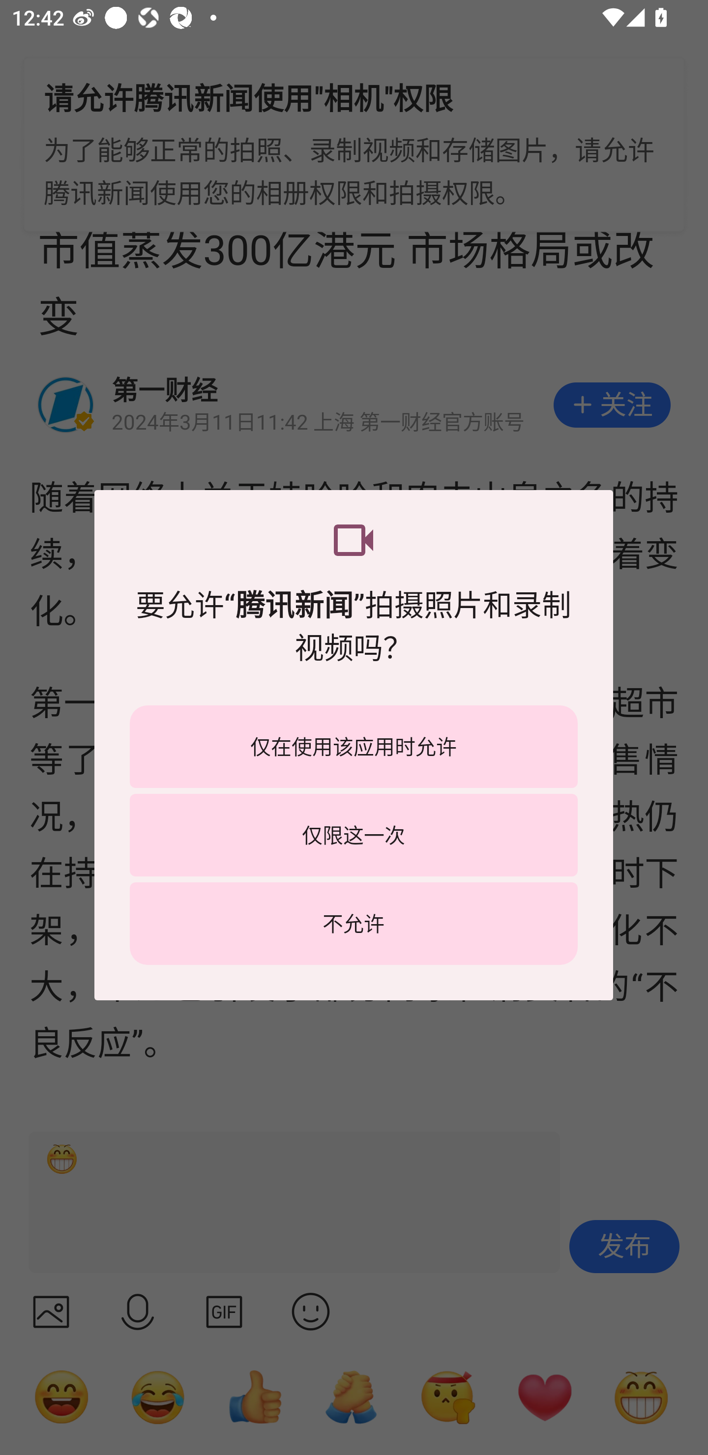 Image resolution: width=708 pixels, height=1455 pixels. I want to click on 仅在使用该应用时允许, so click(354, 747).